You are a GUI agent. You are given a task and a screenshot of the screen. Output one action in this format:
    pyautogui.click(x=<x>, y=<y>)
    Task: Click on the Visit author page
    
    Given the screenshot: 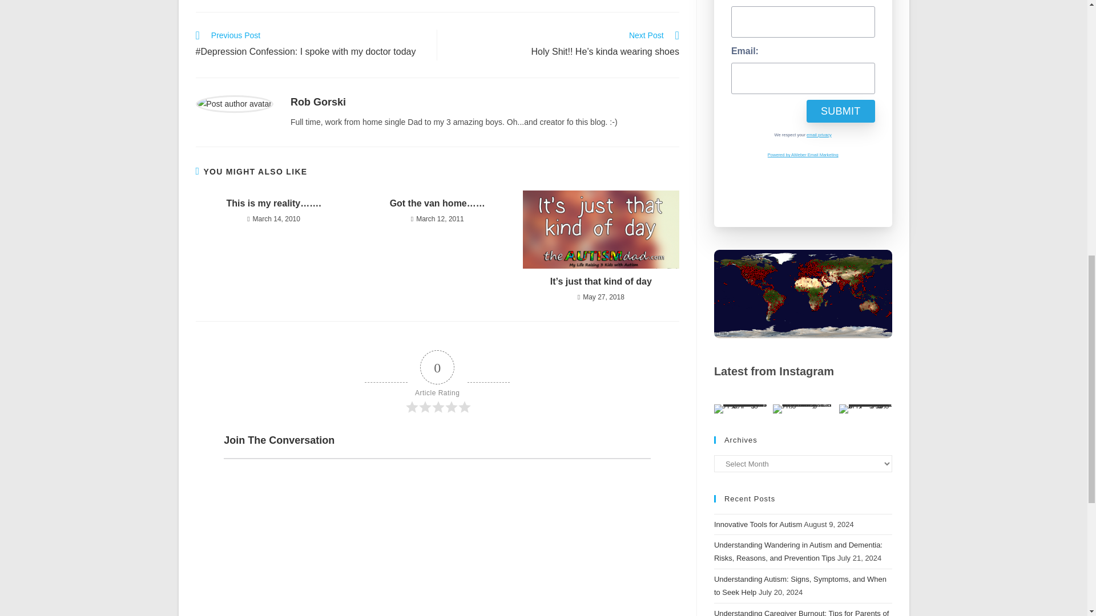 What is the action you would take?
    pyautogui.click(x=318, y=102)
    